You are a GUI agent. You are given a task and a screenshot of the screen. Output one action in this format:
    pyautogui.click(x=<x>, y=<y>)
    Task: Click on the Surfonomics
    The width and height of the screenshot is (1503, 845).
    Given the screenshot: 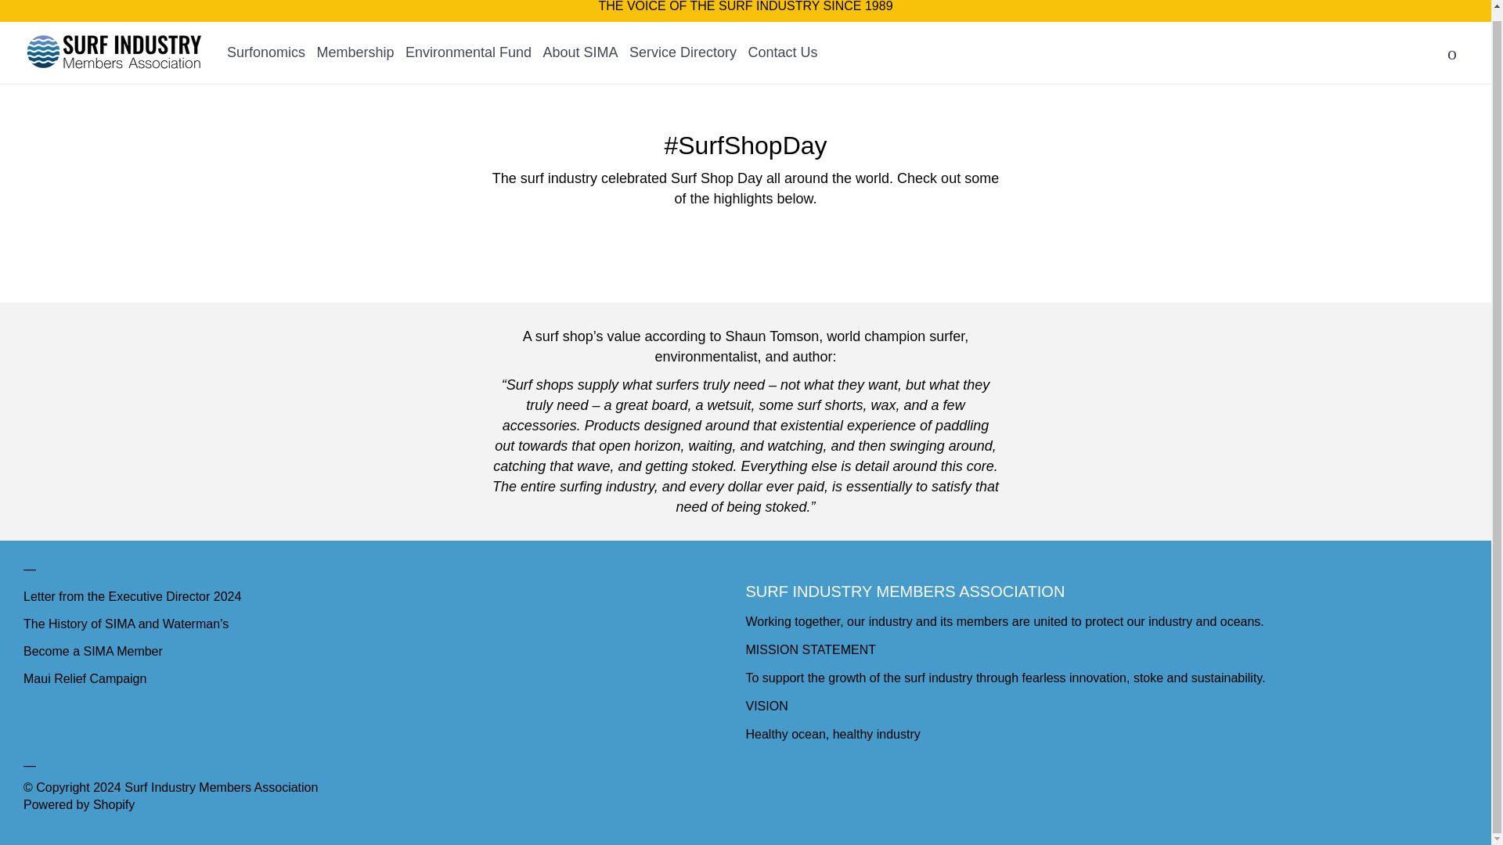 What is the action you would take?
    pyautogui.click(x=265, y=52)
    